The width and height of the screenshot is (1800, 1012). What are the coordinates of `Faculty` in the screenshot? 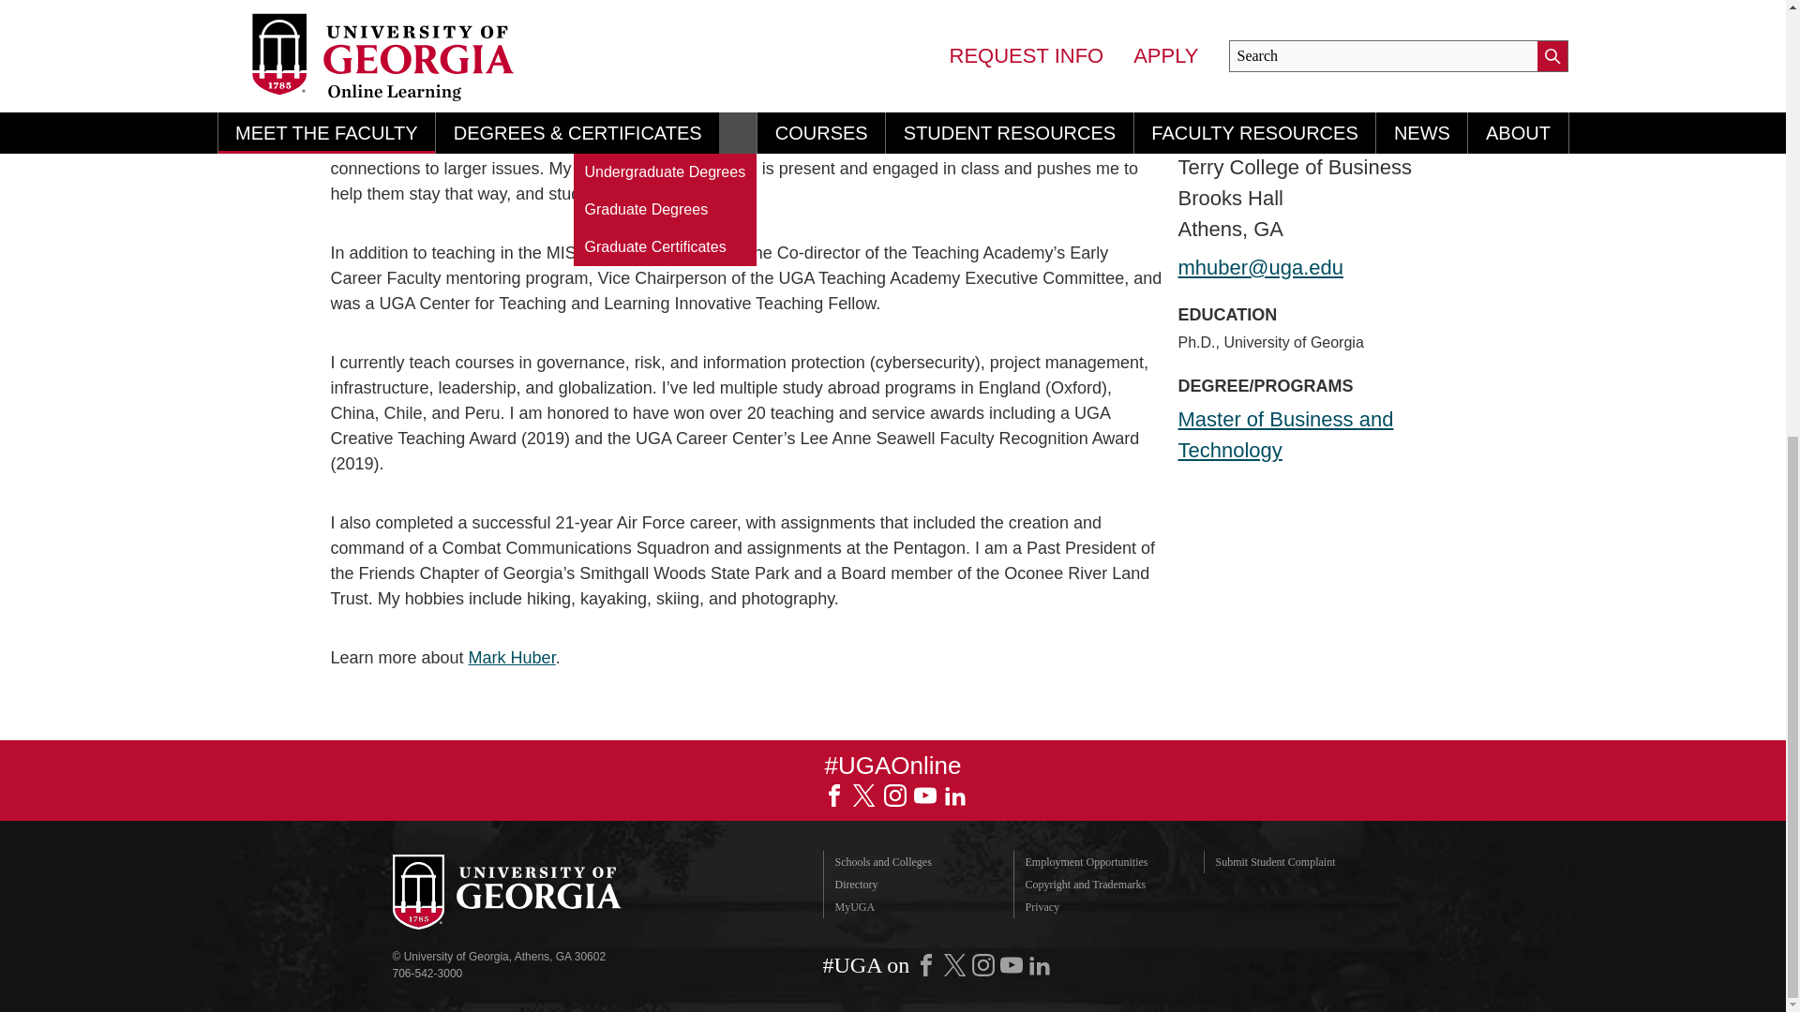 It's located at (416, 39).